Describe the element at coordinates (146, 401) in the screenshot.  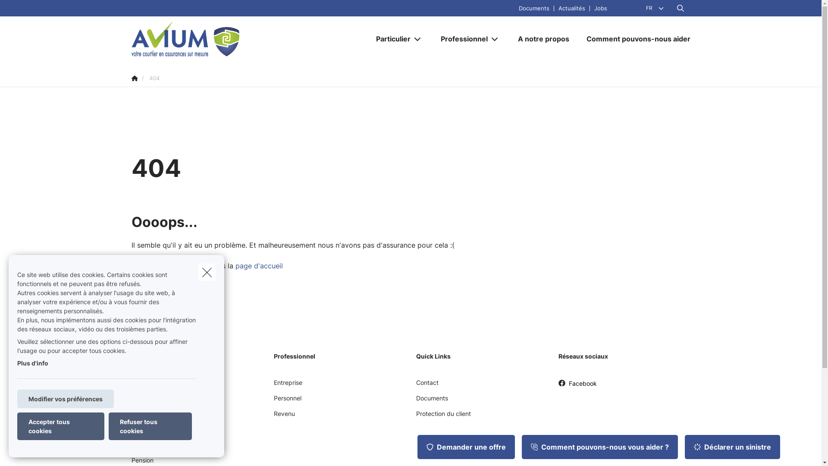
I see `Habitation` at that location.